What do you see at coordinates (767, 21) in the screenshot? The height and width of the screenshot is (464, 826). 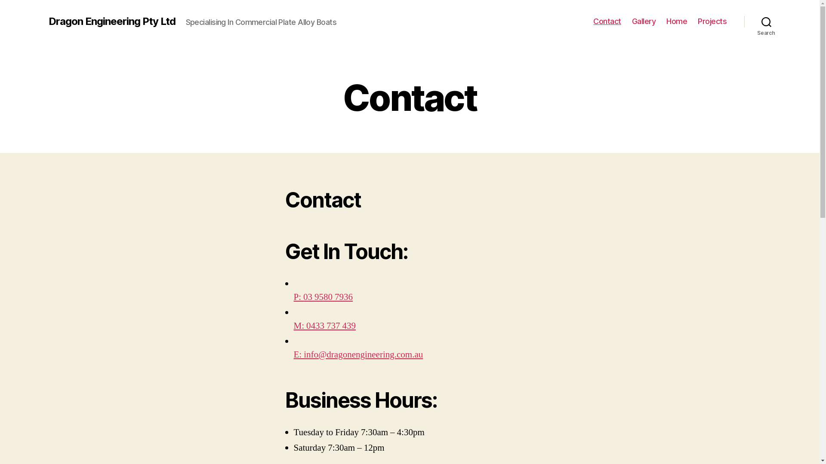 I see `Search` at bounding box center [767, 21].